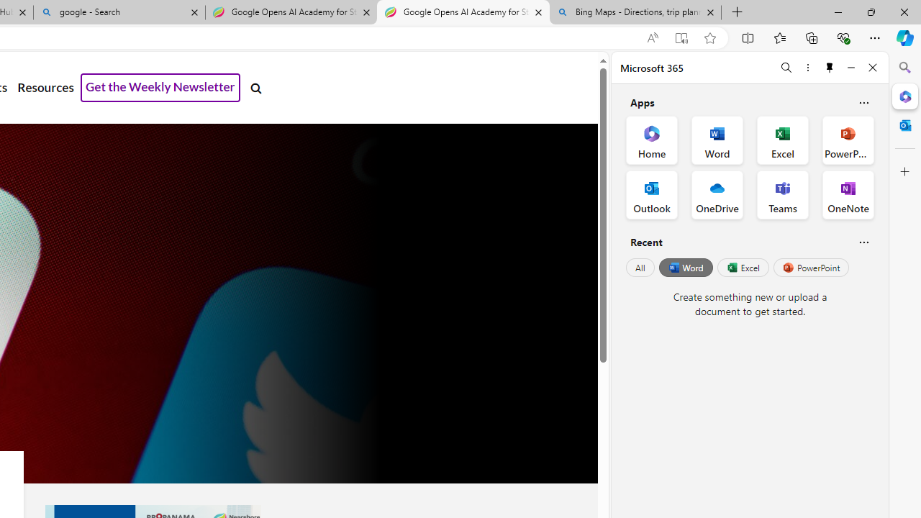 Image resolution: width=921 pixels, height=518 pixels. Describe the element at coordinates (685, 268) in the screenshot. I see `Word` at that location.